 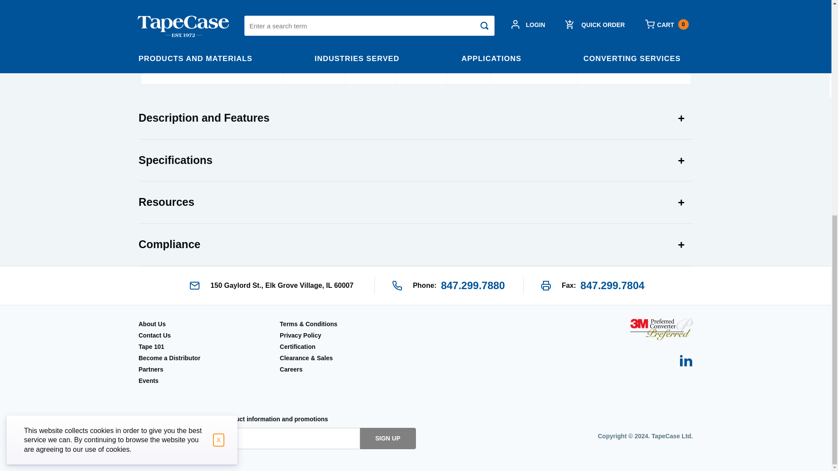 What do you see at coordinates (633, 20) in the screenshot?
I see `6` at bounding box center [633, 20].